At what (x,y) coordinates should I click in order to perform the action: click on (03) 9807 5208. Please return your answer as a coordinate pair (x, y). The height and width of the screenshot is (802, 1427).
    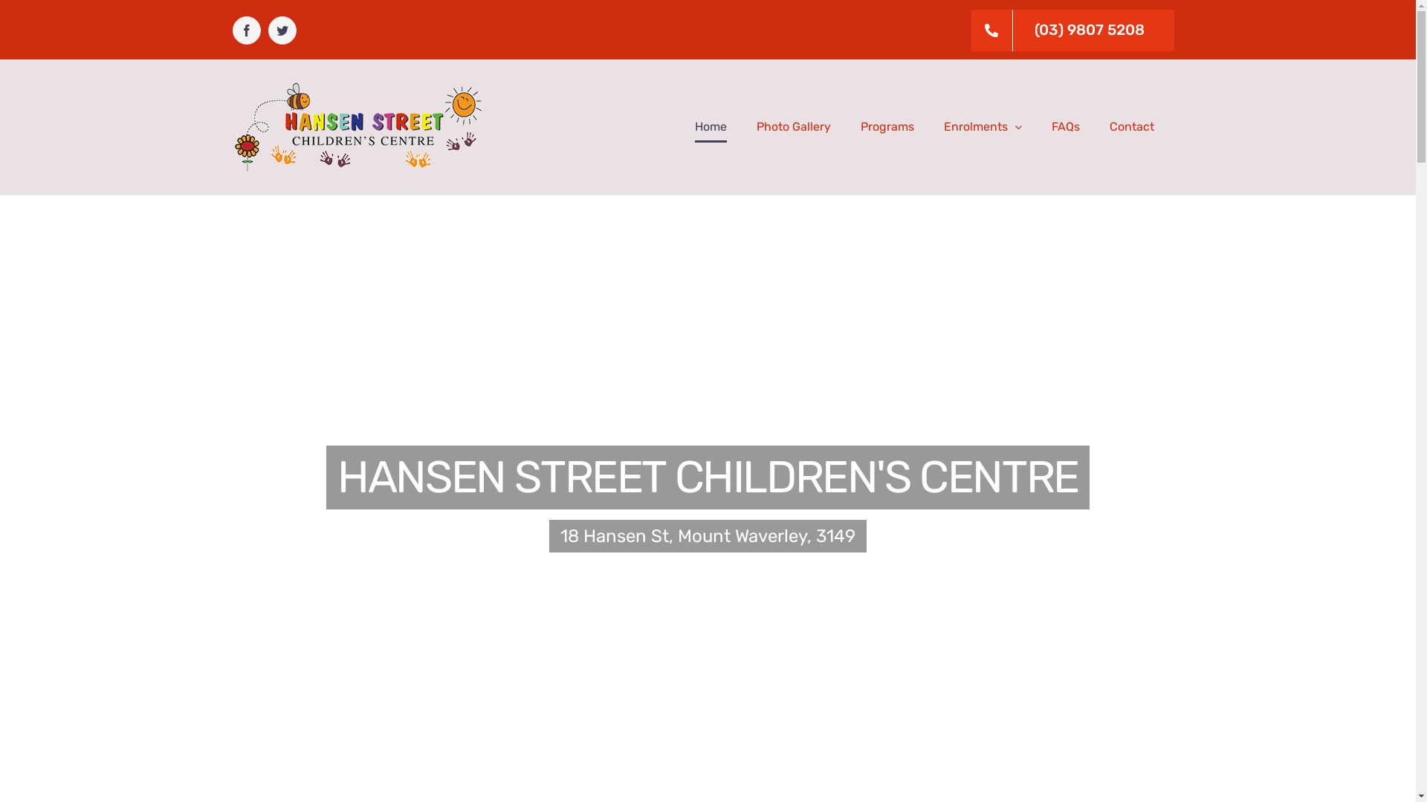
    Looking at the image, I should click on (1073, 30).